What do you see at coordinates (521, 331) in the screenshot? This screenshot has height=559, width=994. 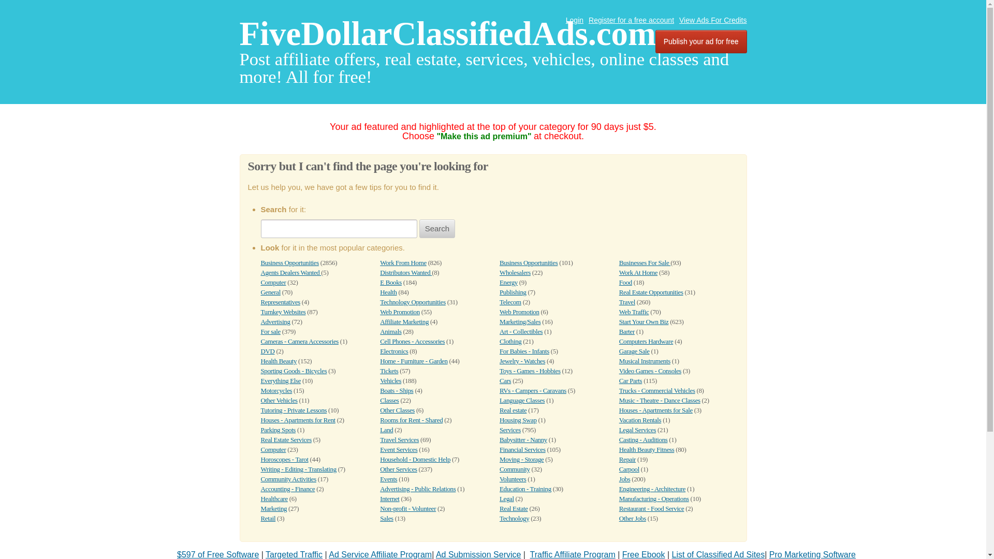 I see `Art - Collectibles` at bounding box center [521, 331].